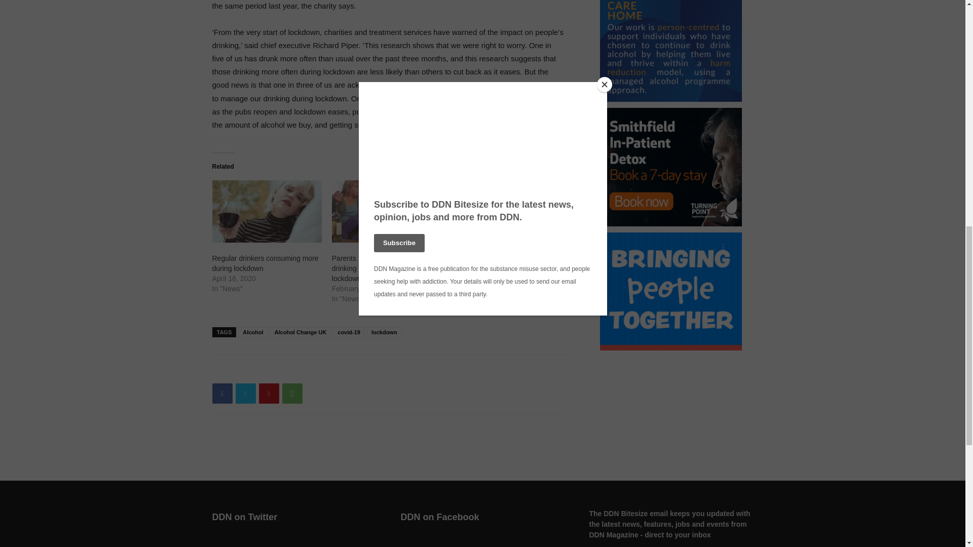  What do you see at coordinates (245, 394) in the screenshot?
I see `Twitter` at bounding box center [245, 394].